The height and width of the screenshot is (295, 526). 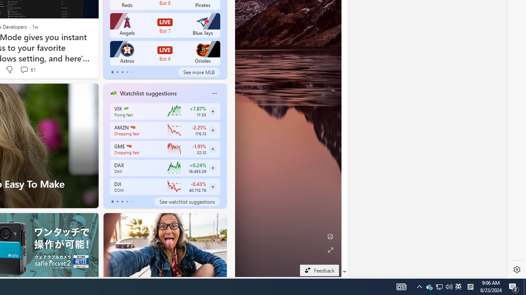 What do you see at coordinates (127, 202) in the screenshot?
I see `tab-3` at bounding box center [127, 202].